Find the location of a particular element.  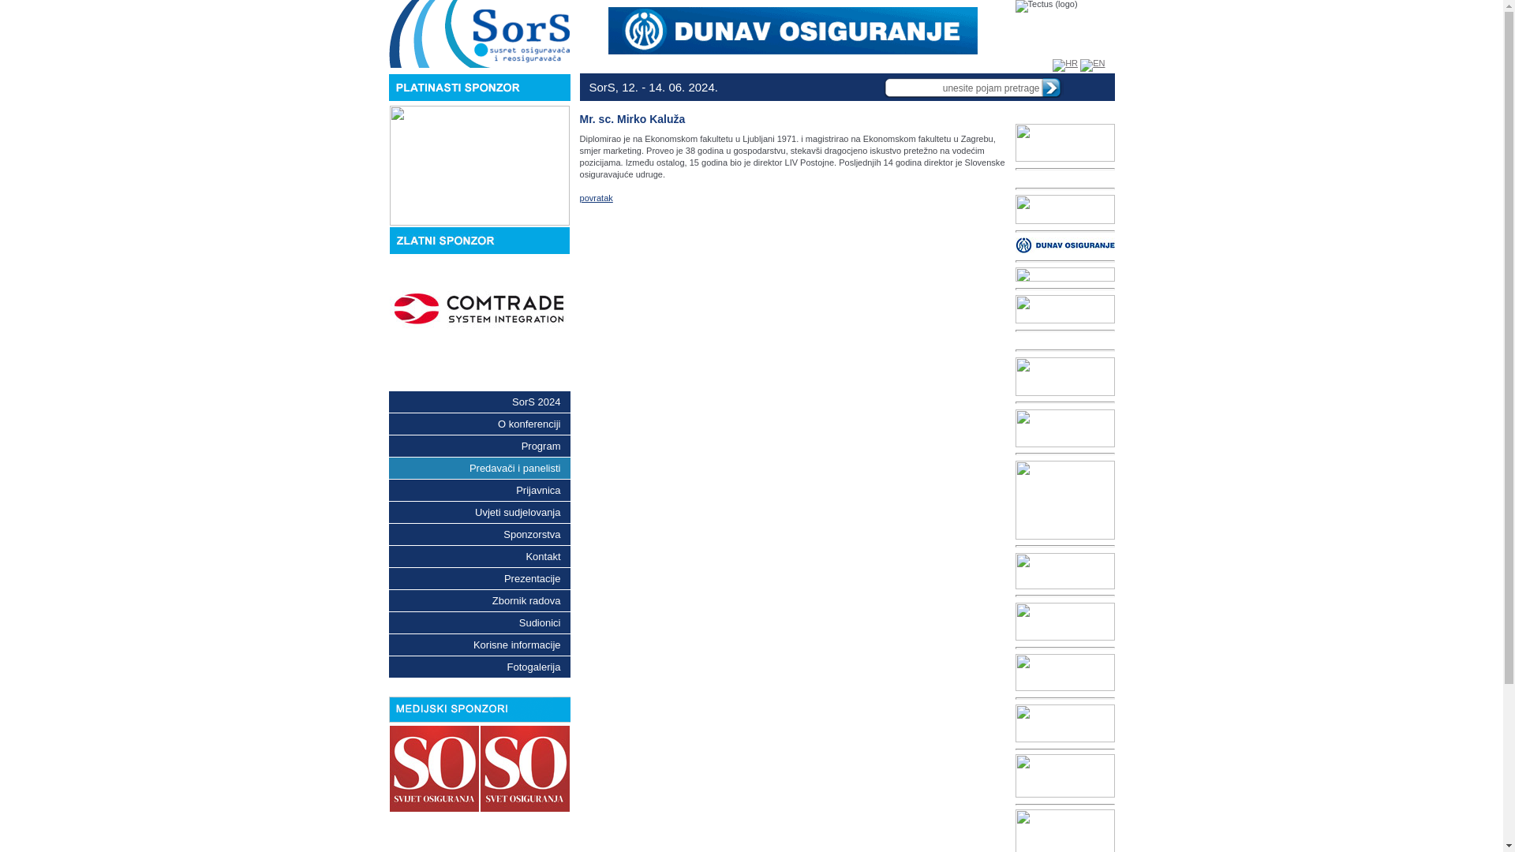

Prijavnica is located at coordinates (478, 490).